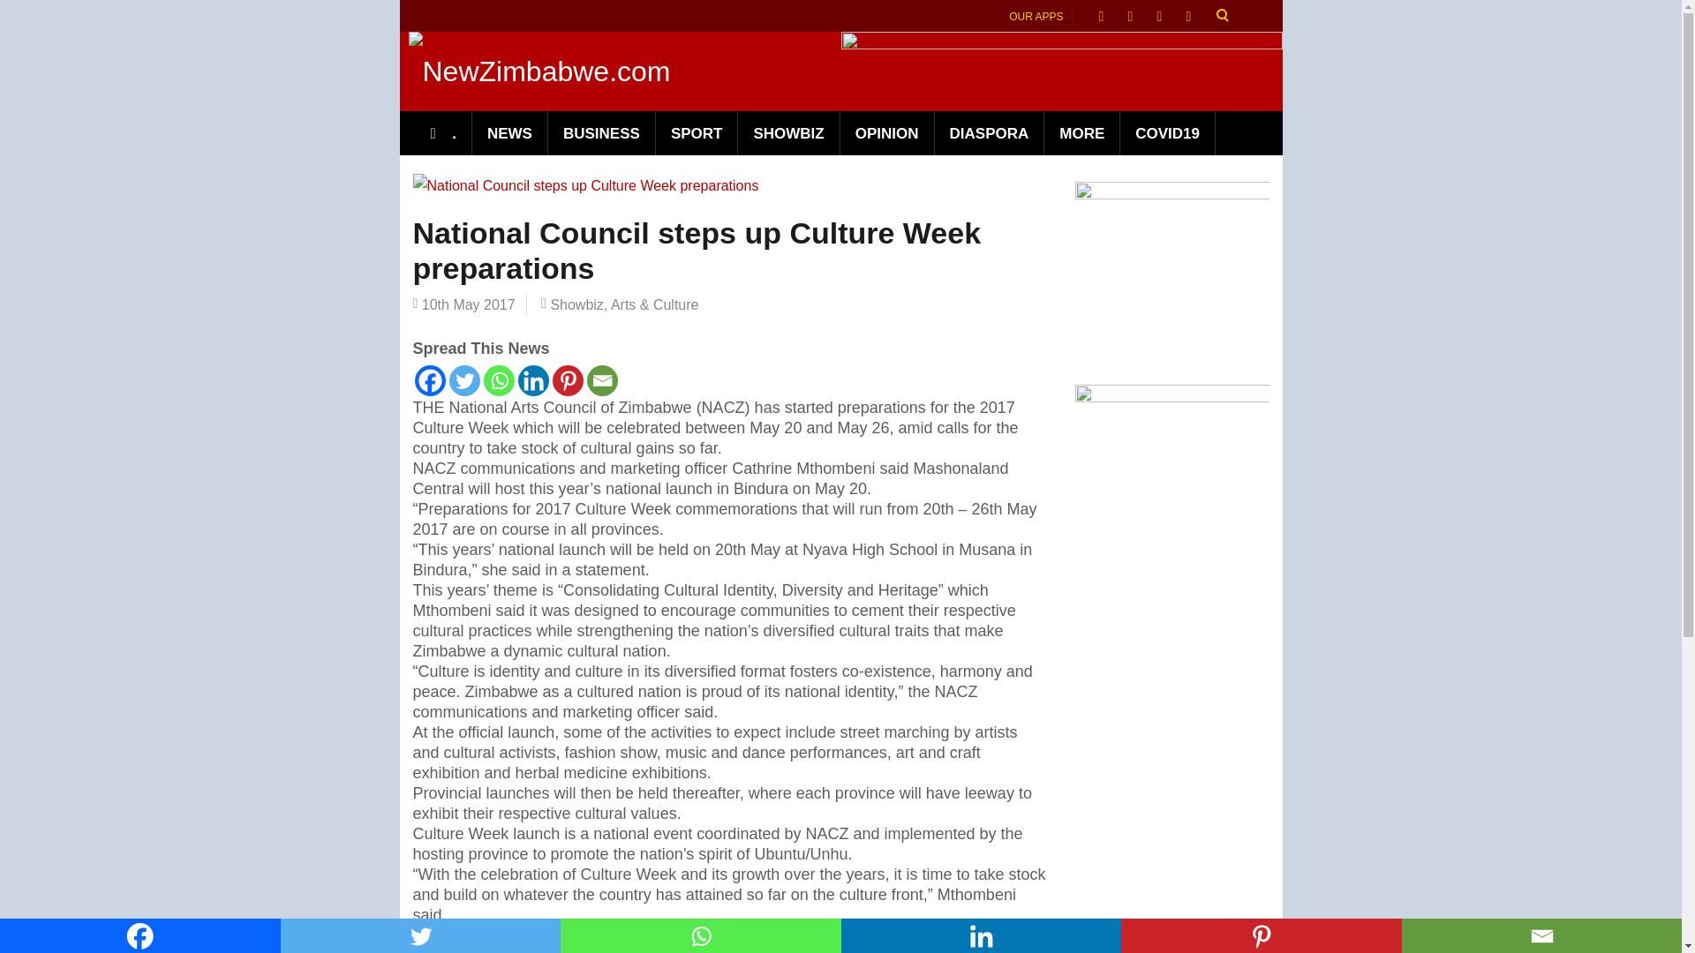 The width and height of the screenshot is (1695, 953). Describe the element at coordinates (991, 133) in the screenshot. I see `DIASPORA` at that location.